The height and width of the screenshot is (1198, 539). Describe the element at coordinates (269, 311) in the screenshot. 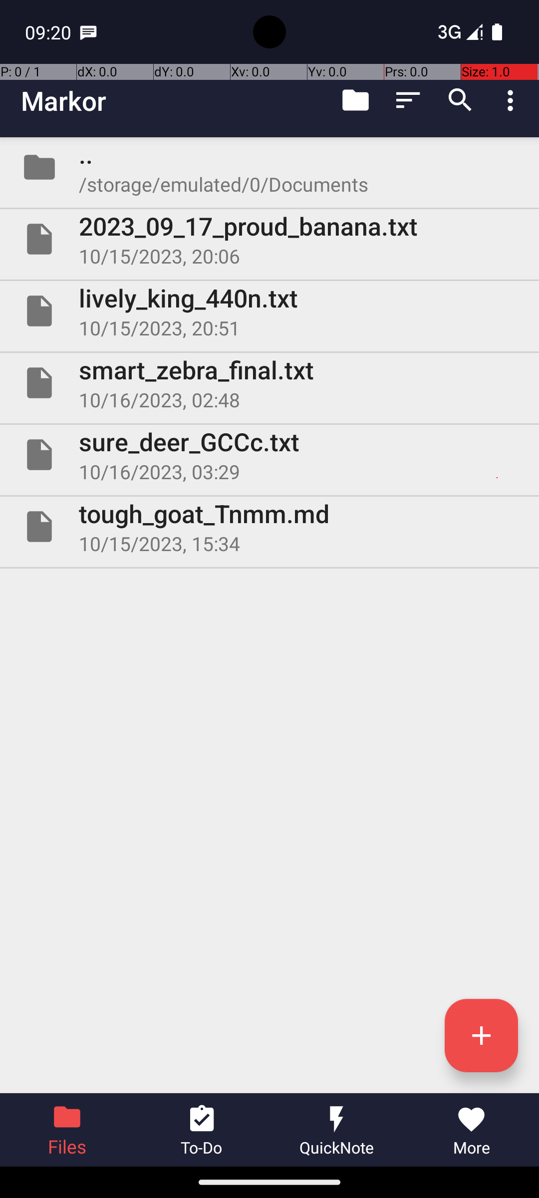

I see `File lively_king_440n.txt ` at that location.